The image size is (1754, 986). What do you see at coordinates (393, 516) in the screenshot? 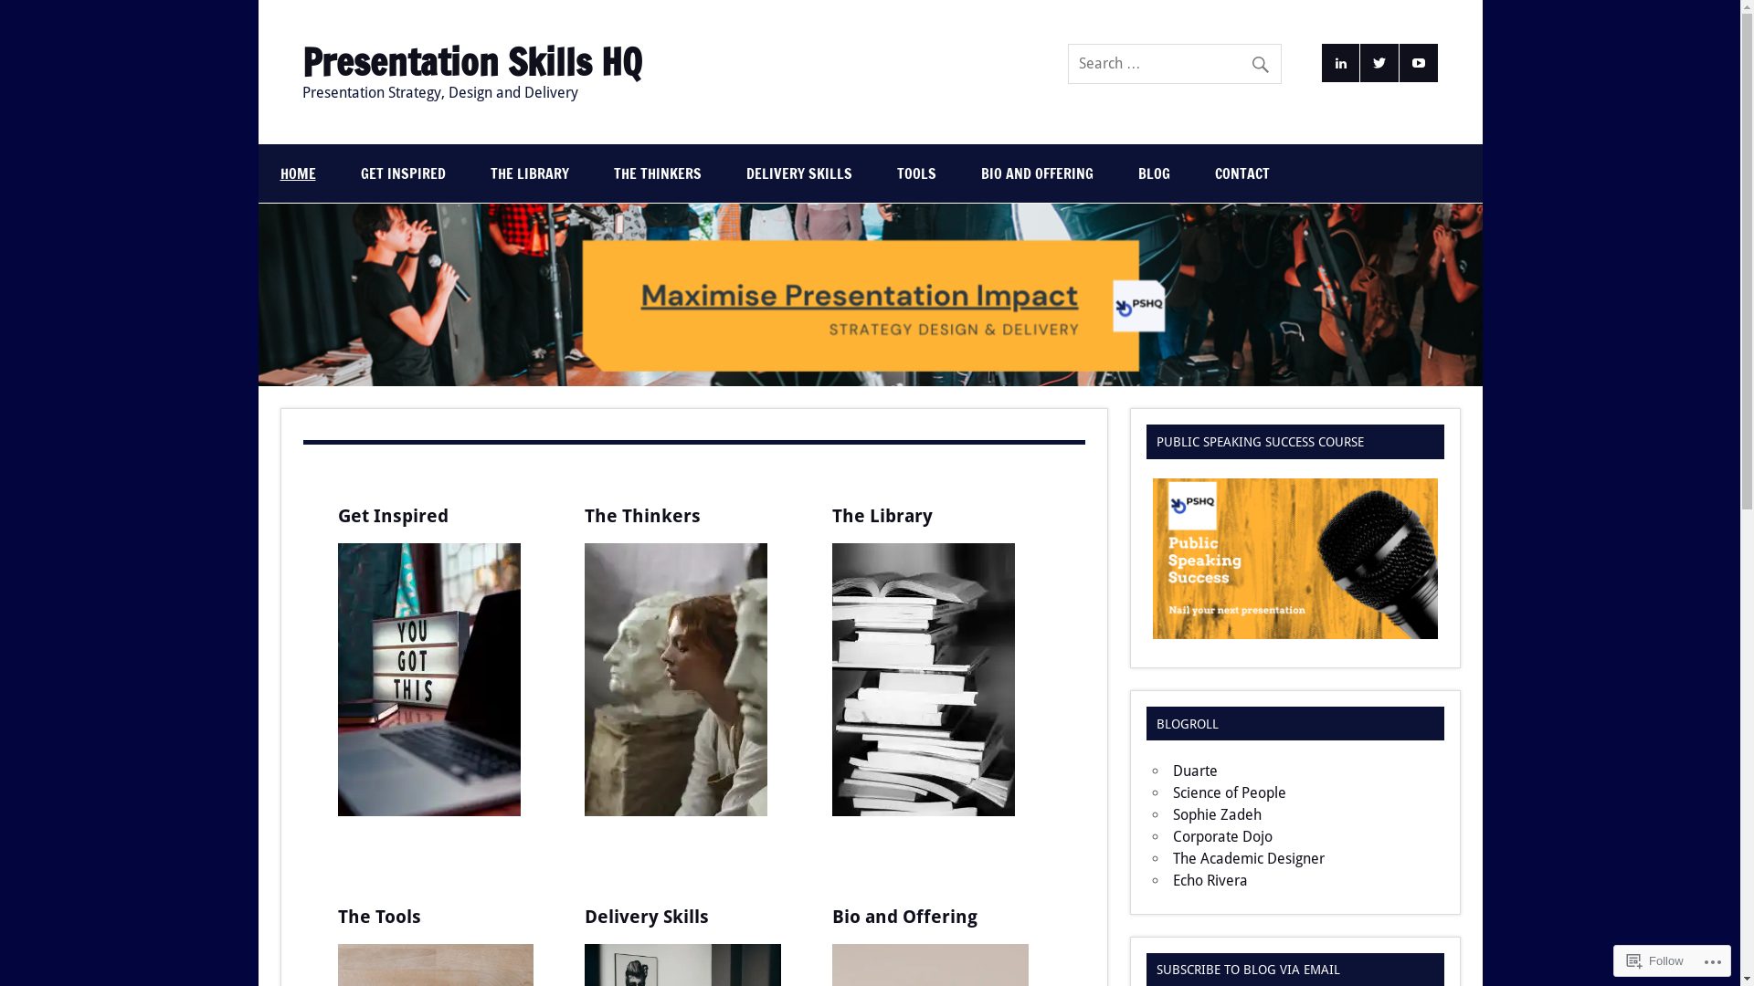
I see `Get Inspired` at bounding box center [393, 516].